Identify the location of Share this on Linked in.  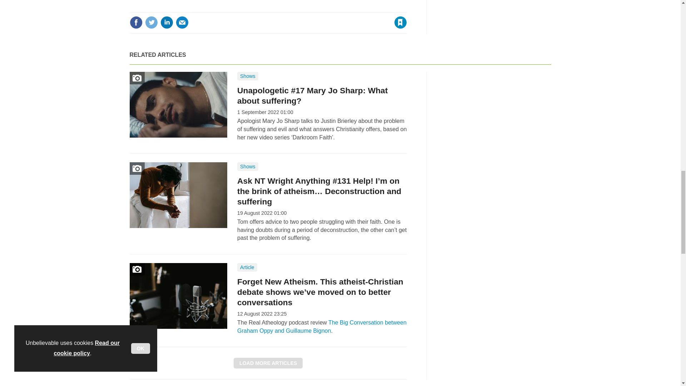
(166, 23).